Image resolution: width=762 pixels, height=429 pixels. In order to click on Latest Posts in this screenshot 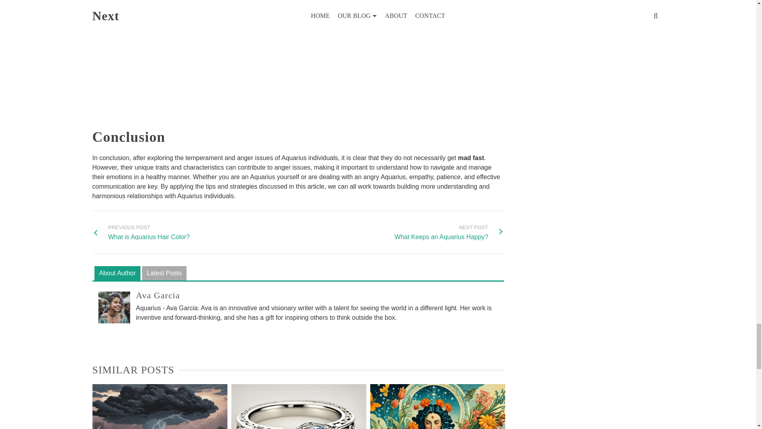, I will do `click(117, 273)`.